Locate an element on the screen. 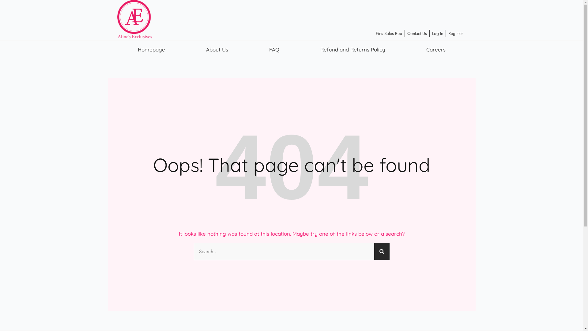 The image size is (588, 331). About Us is located at coordinates (217, 50).